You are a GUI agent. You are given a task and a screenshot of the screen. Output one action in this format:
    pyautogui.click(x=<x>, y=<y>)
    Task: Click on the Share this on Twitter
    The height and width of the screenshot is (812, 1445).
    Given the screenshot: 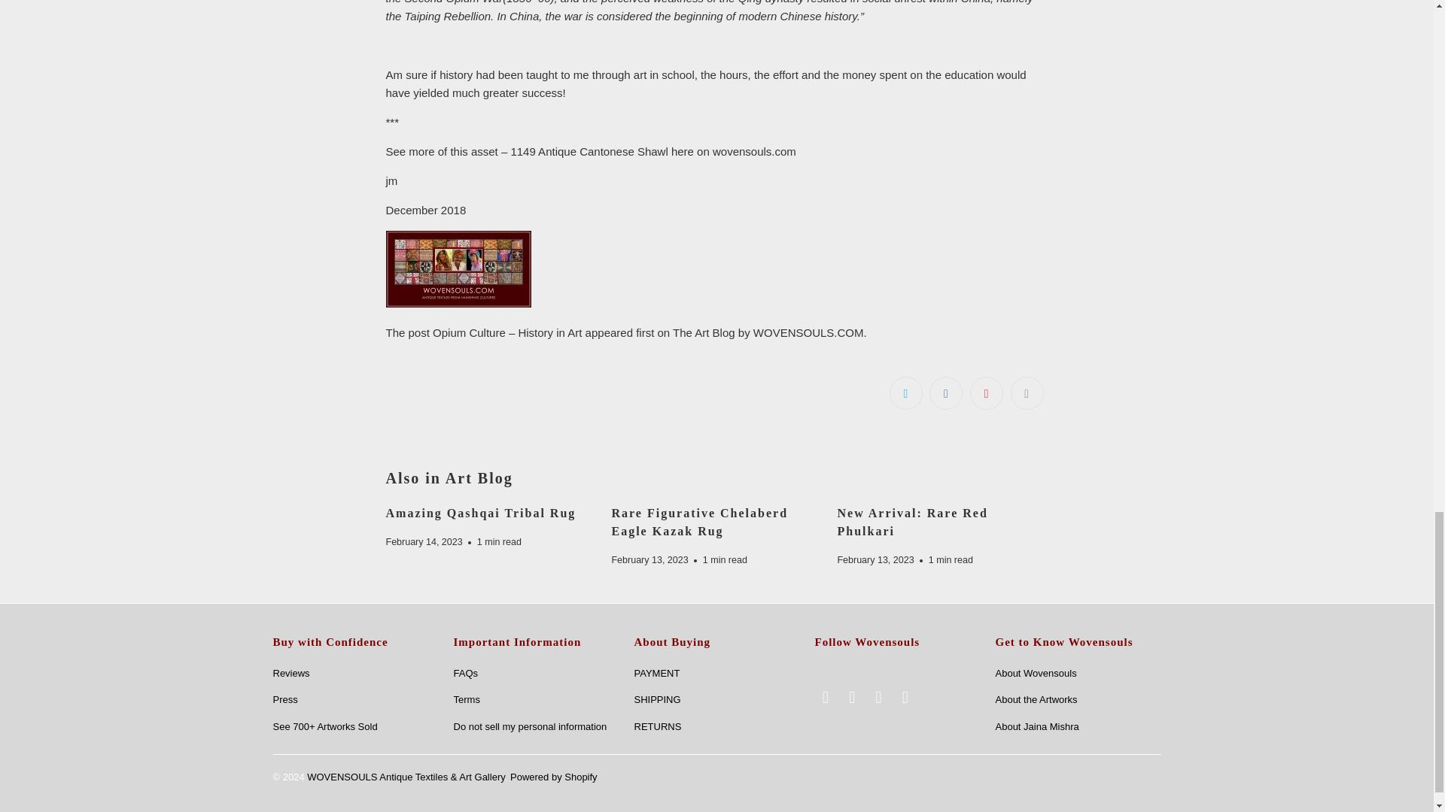 What is the action you would take?
    pyautogui.click(x=906, y=393)
    